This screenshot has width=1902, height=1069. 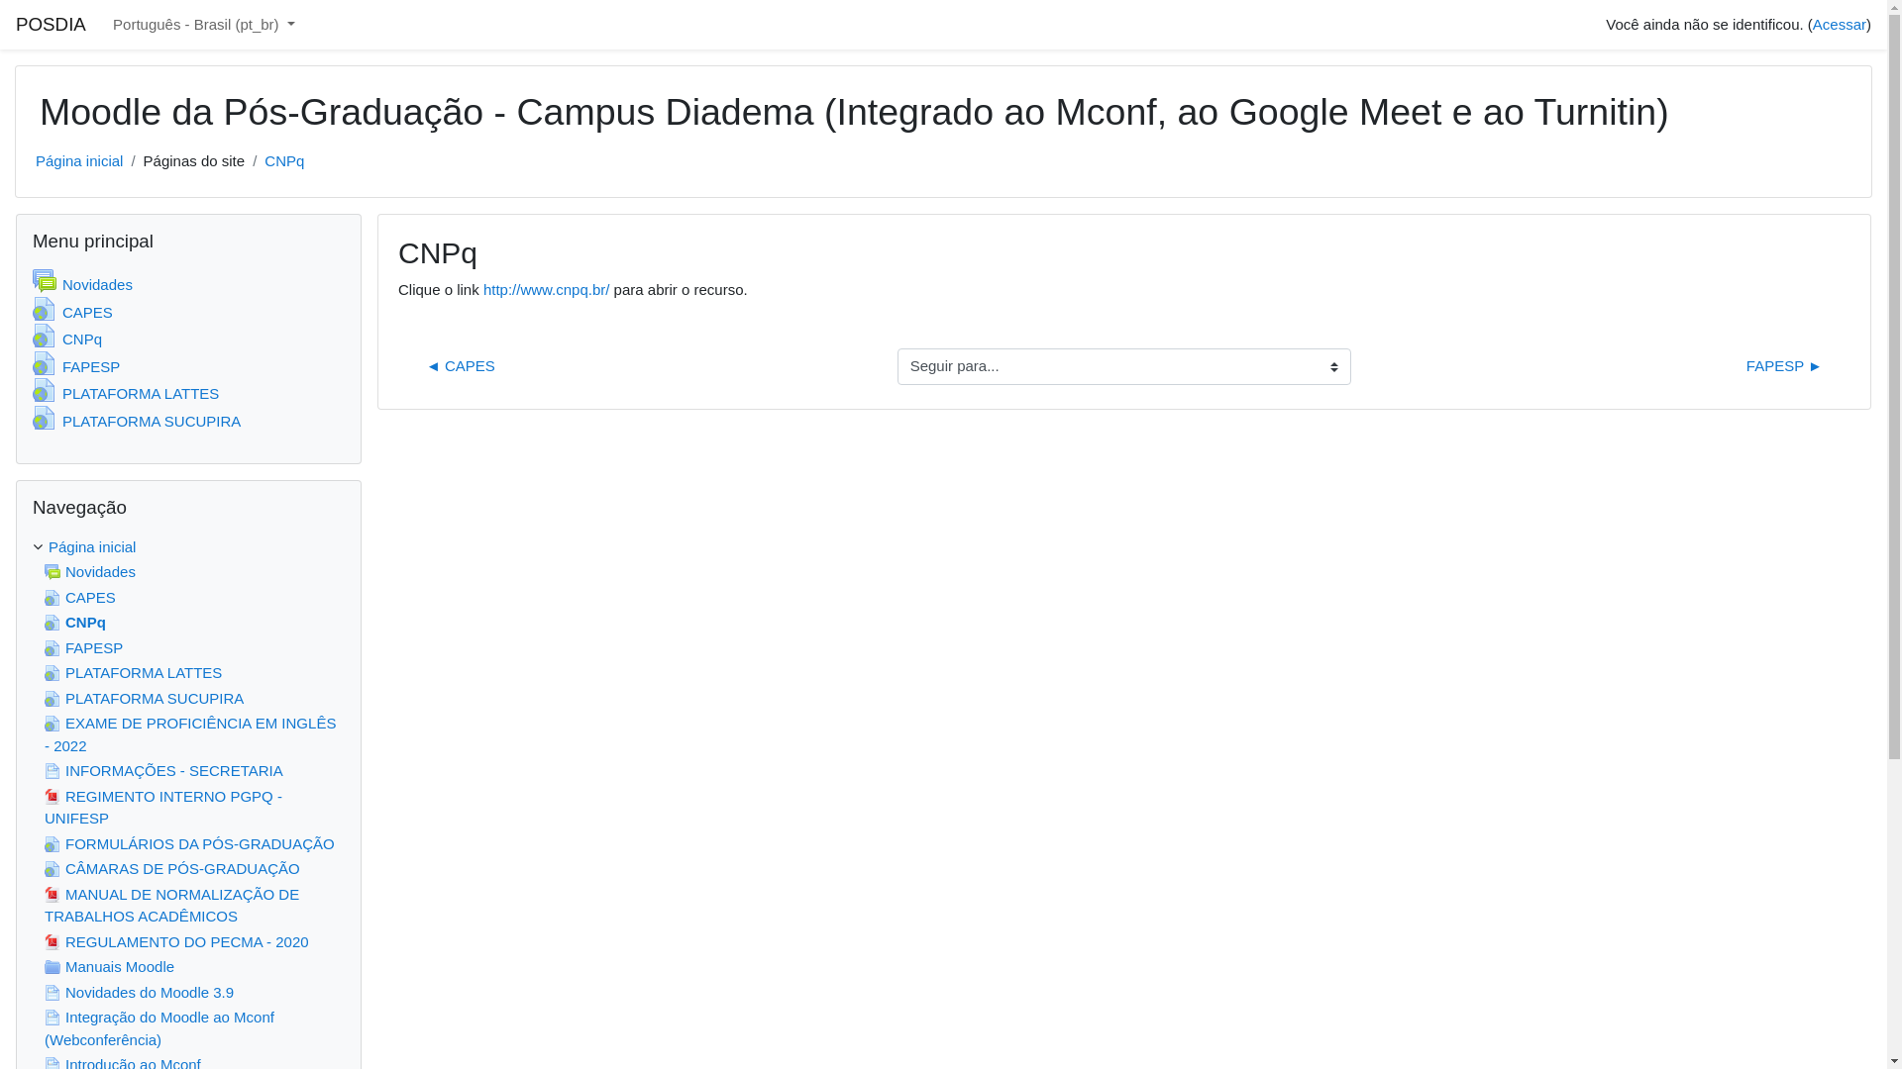 I want to click on URL, so click(x=53, y=724).